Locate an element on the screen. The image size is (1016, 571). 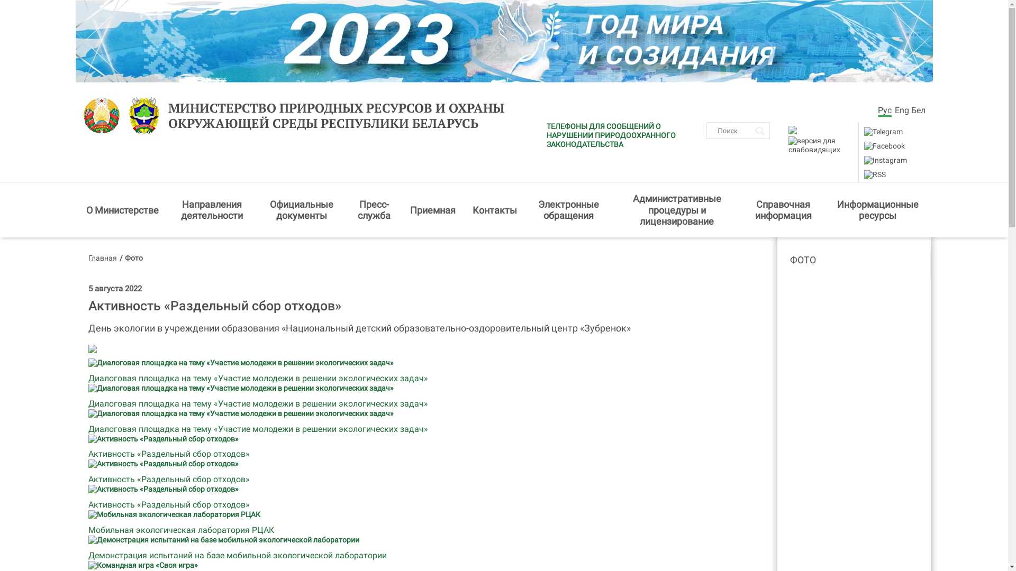
Telegram is located at coordinates (883, 132).